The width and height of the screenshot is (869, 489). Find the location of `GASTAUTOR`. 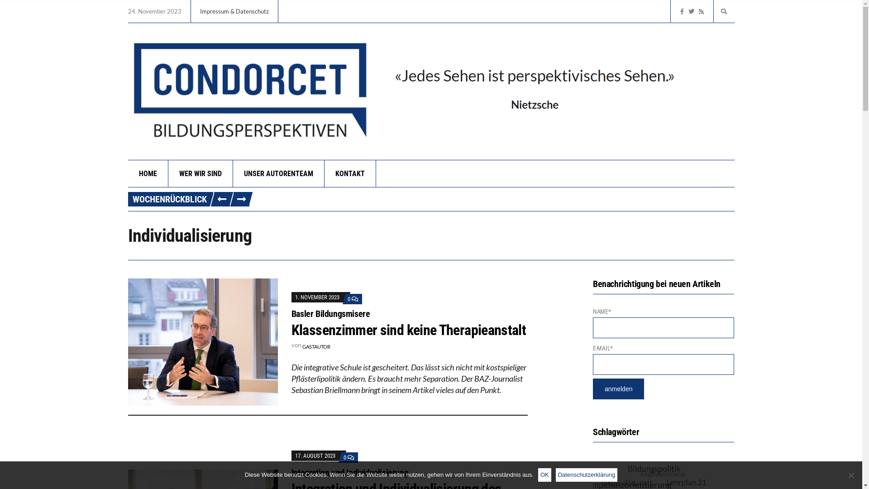

GASTAUTOR is located at coordinates (316, 346).